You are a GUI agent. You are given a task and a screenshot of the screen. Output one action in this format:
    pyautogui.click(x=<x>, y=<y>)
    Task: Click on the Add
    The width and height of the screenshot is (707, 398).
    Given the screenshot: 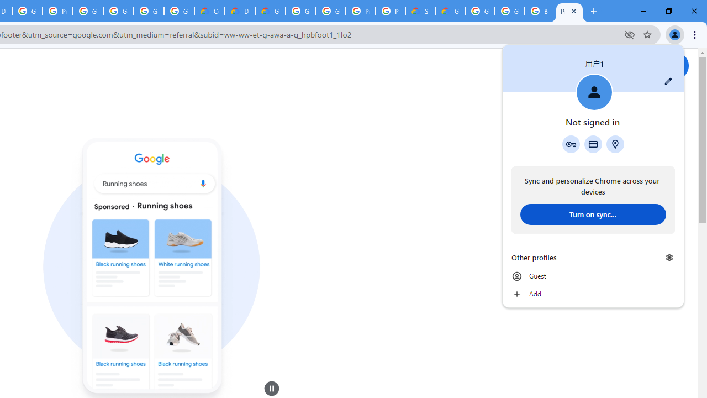 What is the action you would take?
    pyautogui.click(x=593, y=294)
    